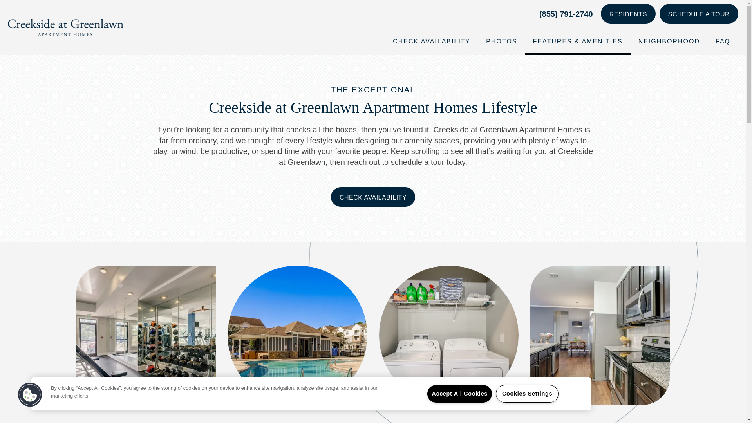 This screenshot has height=423, width=752. I want to click on Indoor Amenities, so click(146, 420).